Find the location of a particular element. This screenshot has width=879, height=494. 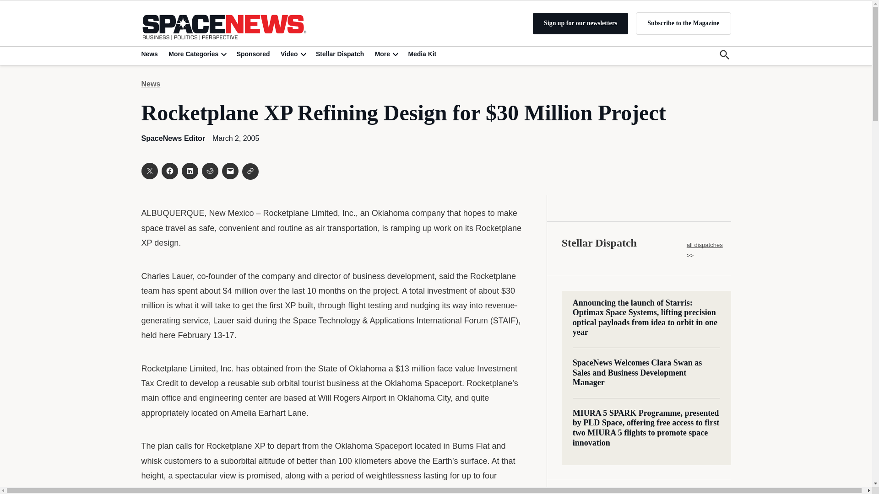

Subscribe to the Magazine is located at coordinates (683, 23).